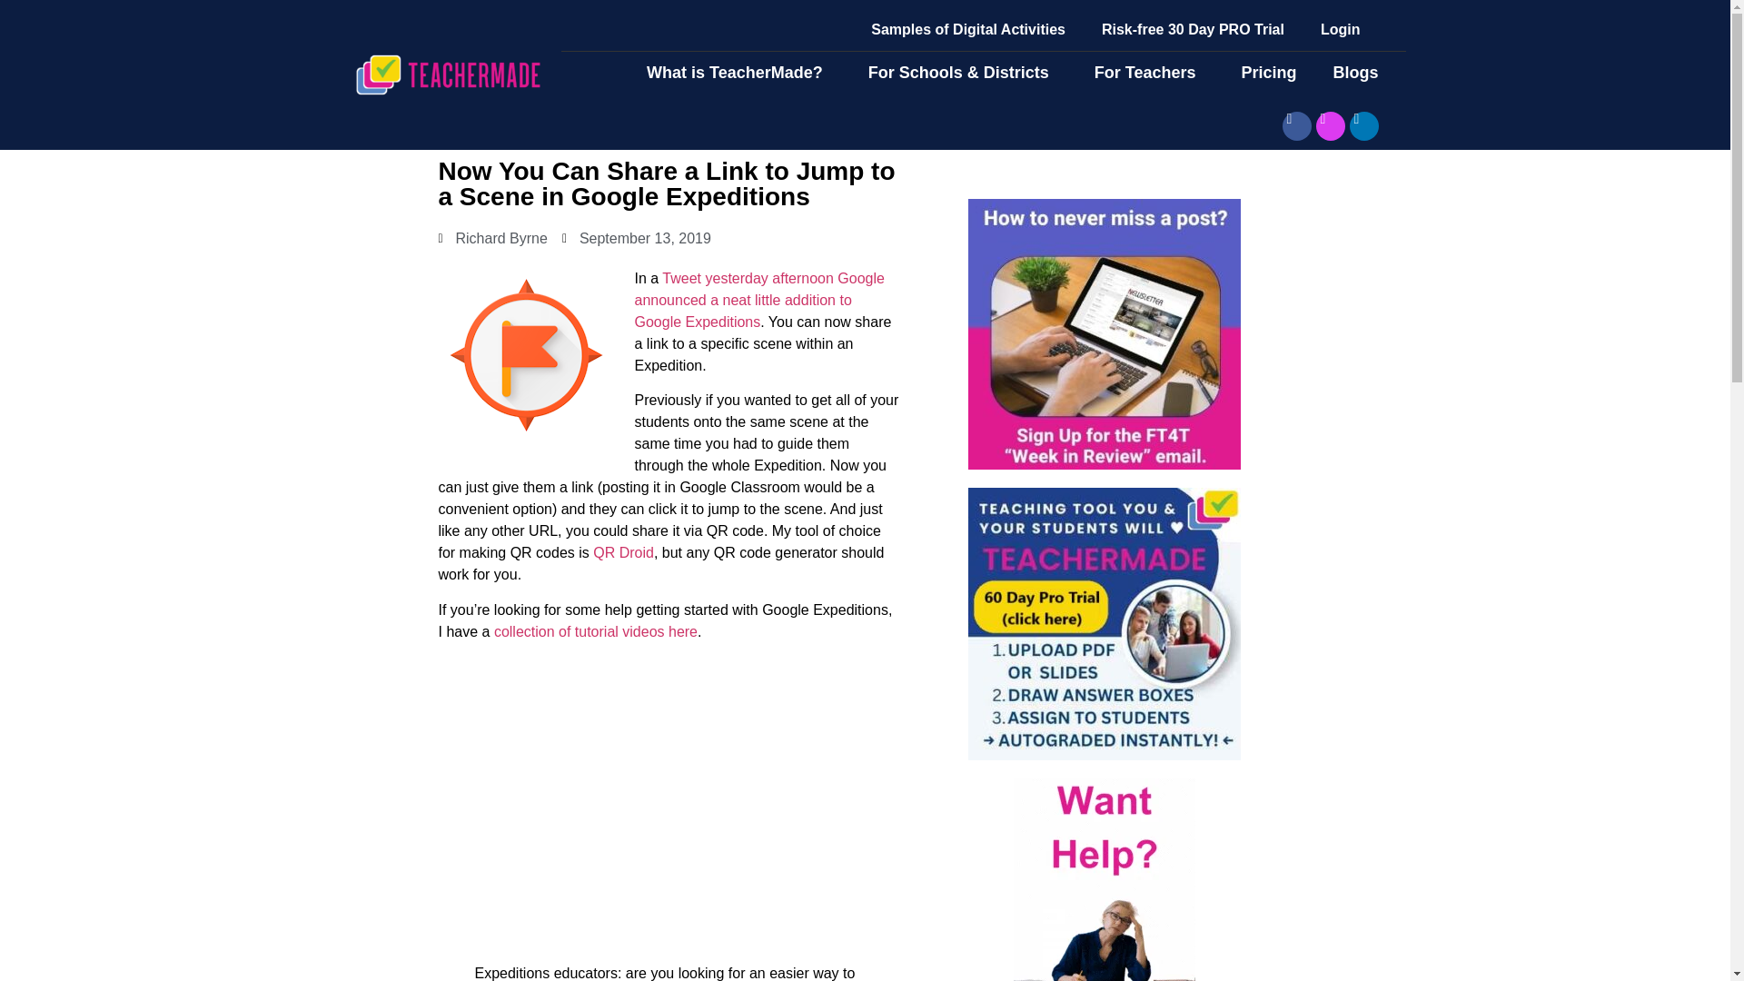 The height and width of the screenshot is (981, 1744). Describe the element at coordinates (1193, 29) in the screenshot. I see `Risk-free 30 Day PRO Trial` at that location.